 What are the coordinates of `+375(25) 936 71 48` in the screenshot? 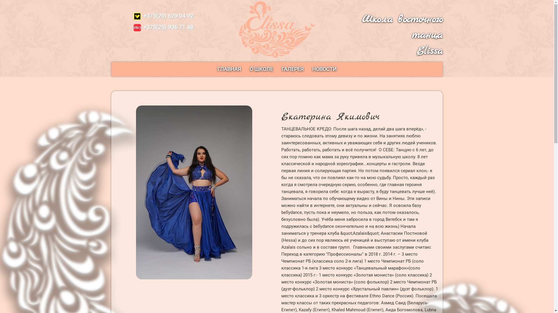 It's located at (163, 27).